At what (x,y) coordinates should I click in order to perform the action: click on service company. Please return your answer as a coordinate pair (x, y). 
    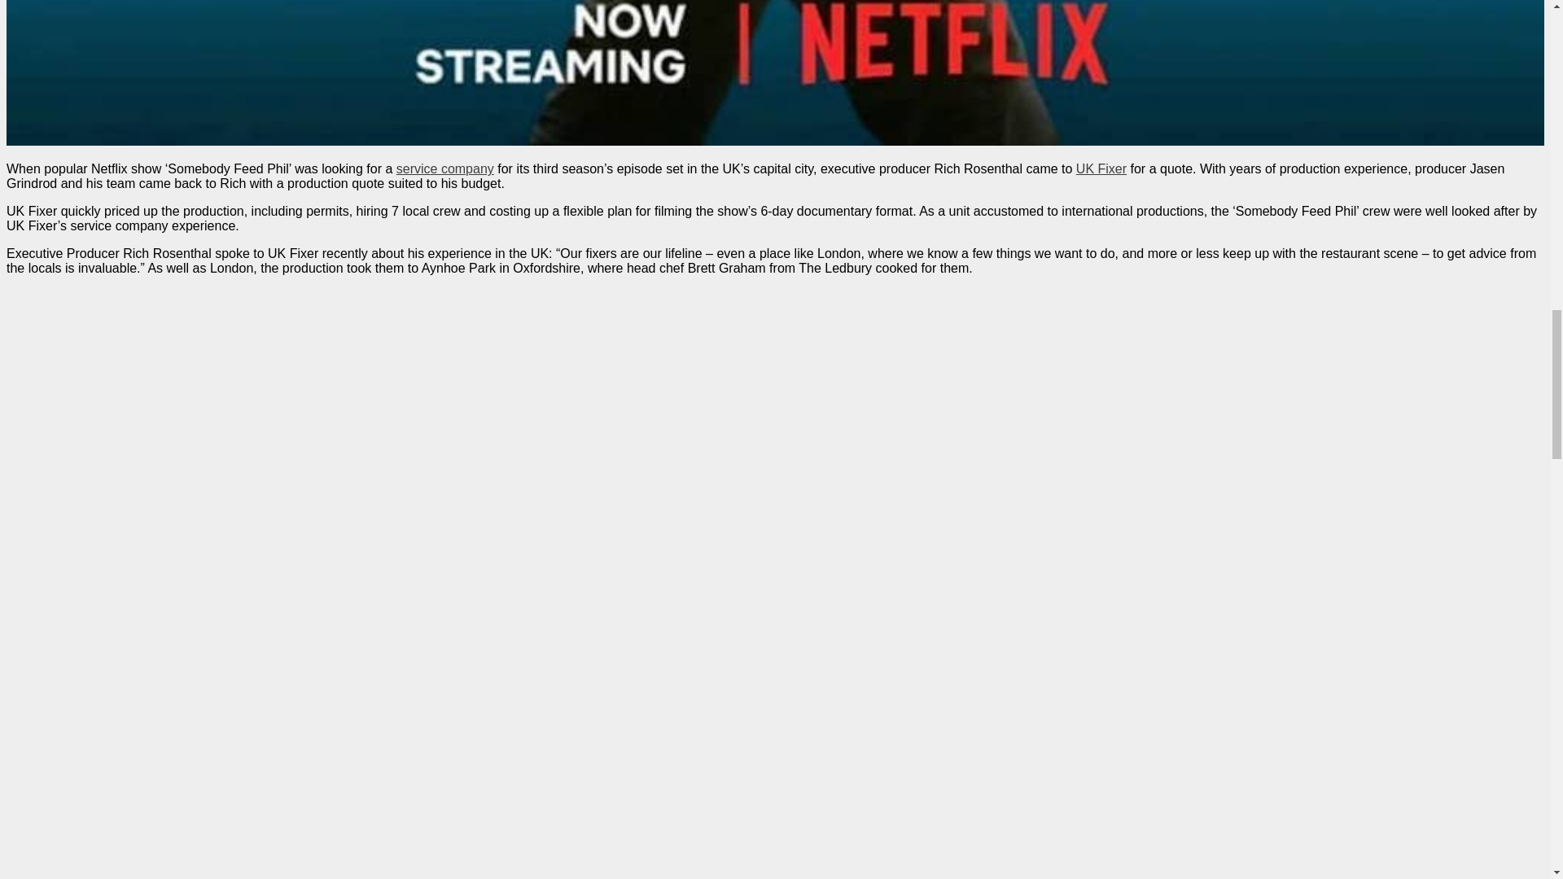
    Looking at the image, I should click on (444, 168).